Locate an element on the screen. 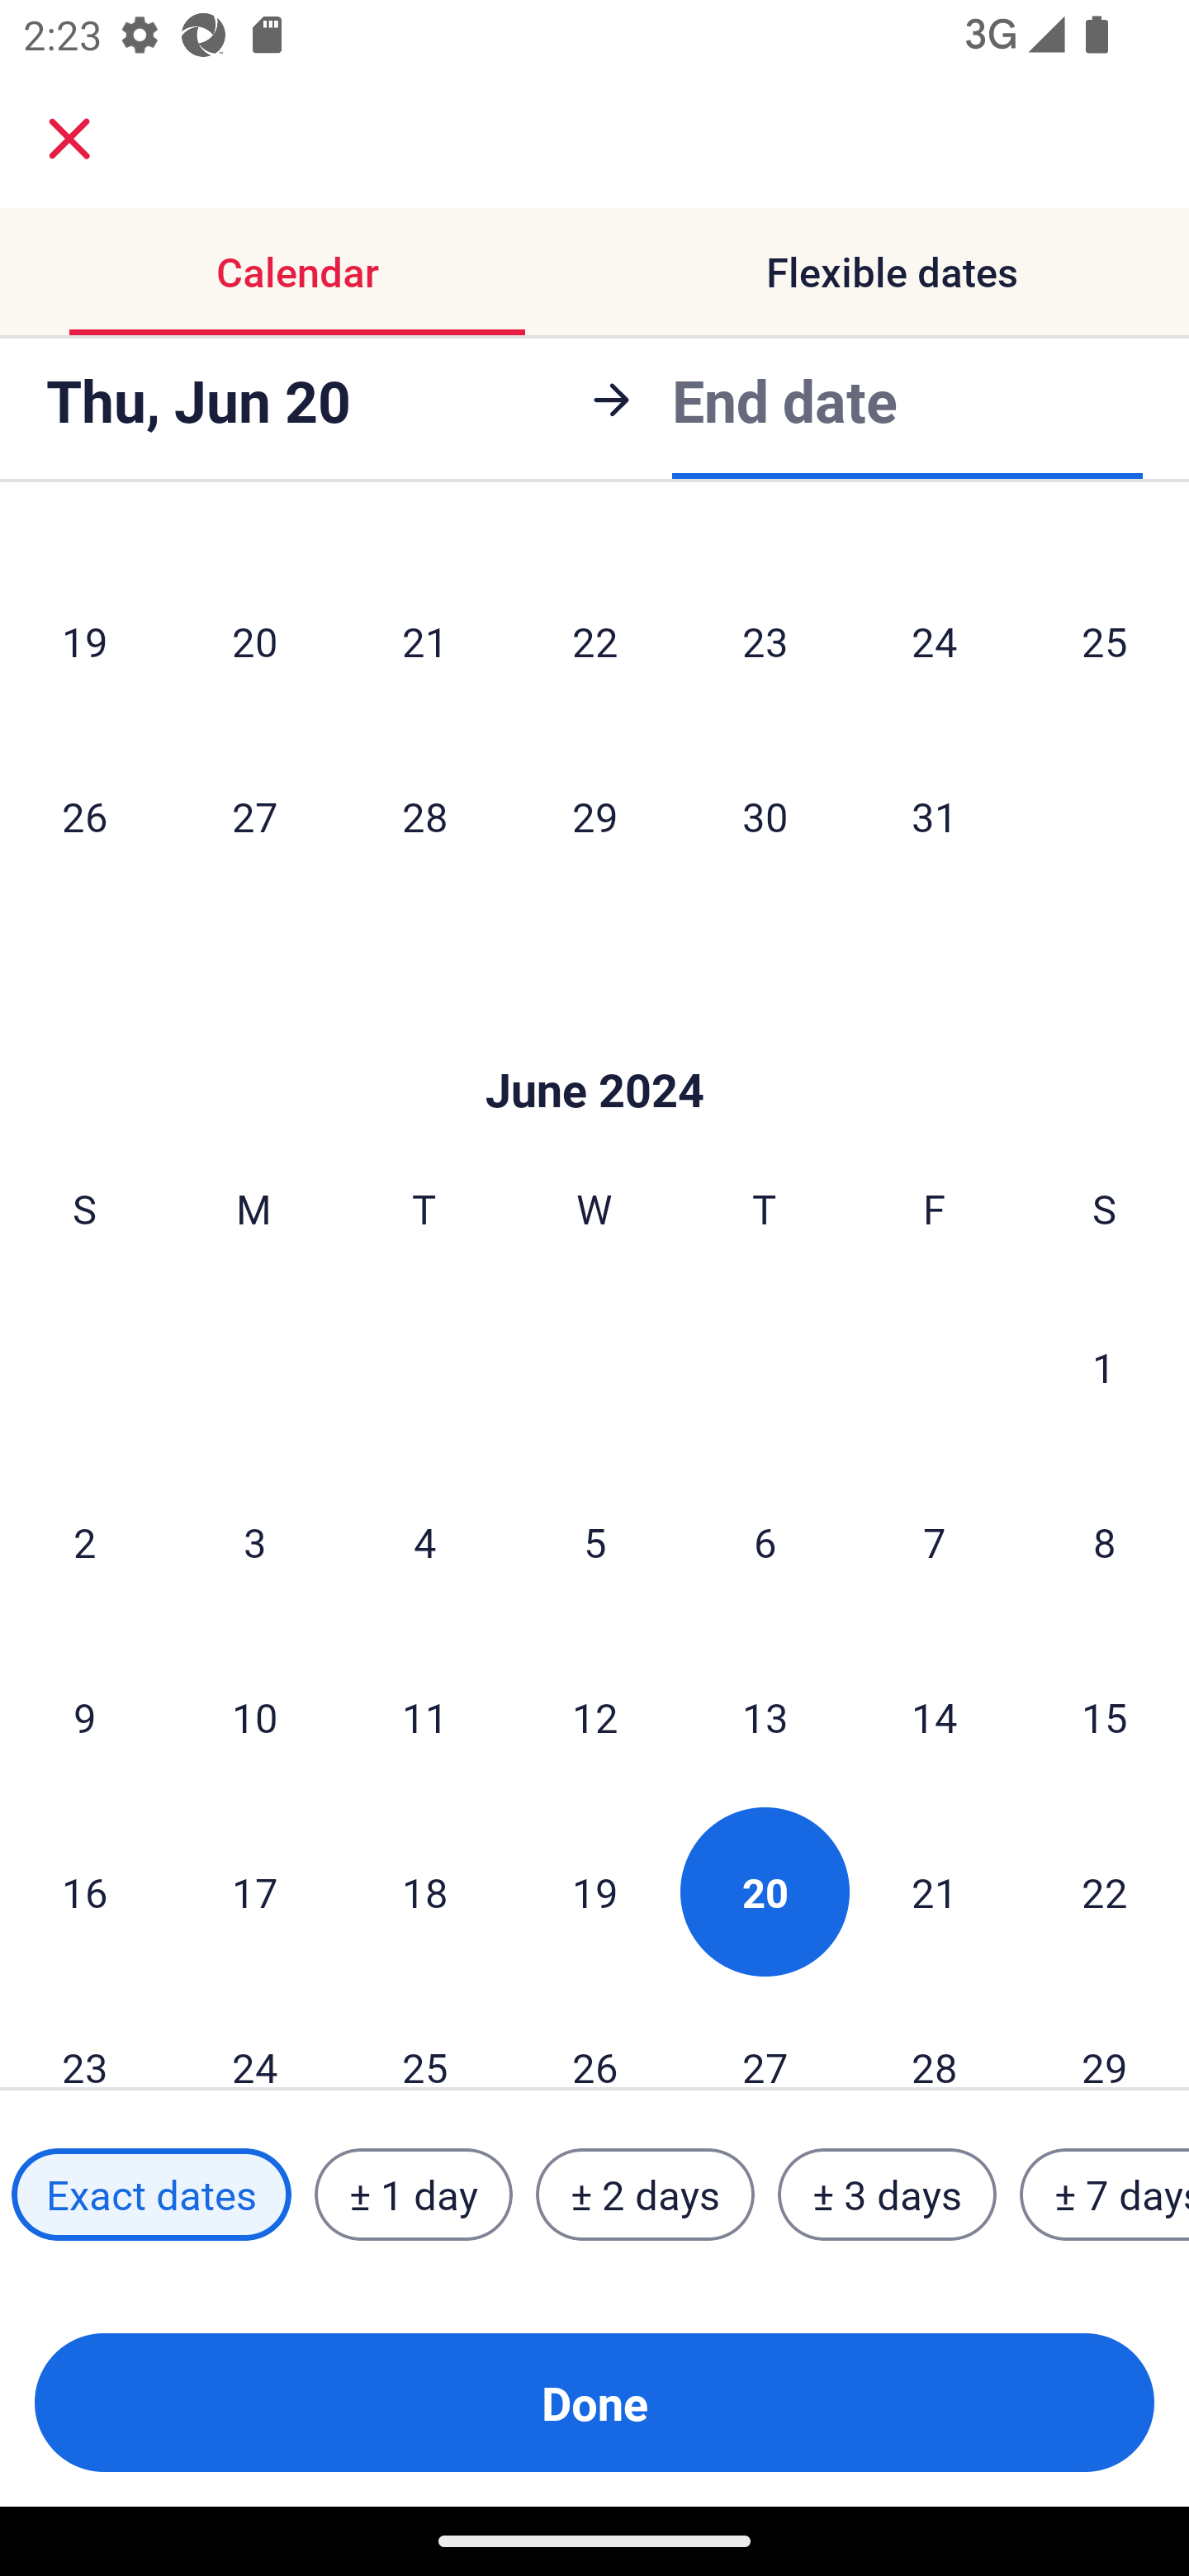 This screenshot has height=2576, width=1189. 26 Sunday, May 26, 2024 is located at coordinates (84, 817).